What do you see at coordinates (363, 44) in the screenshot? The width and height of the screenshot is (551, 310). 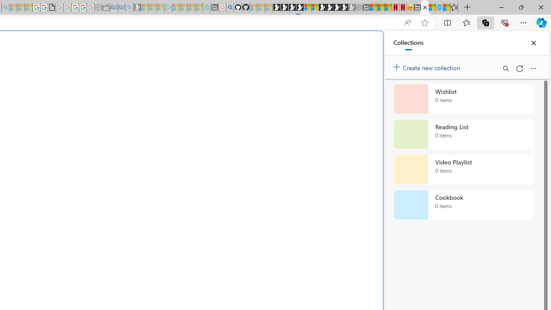 I see `Close split screen` at bounding box center [363, 44].